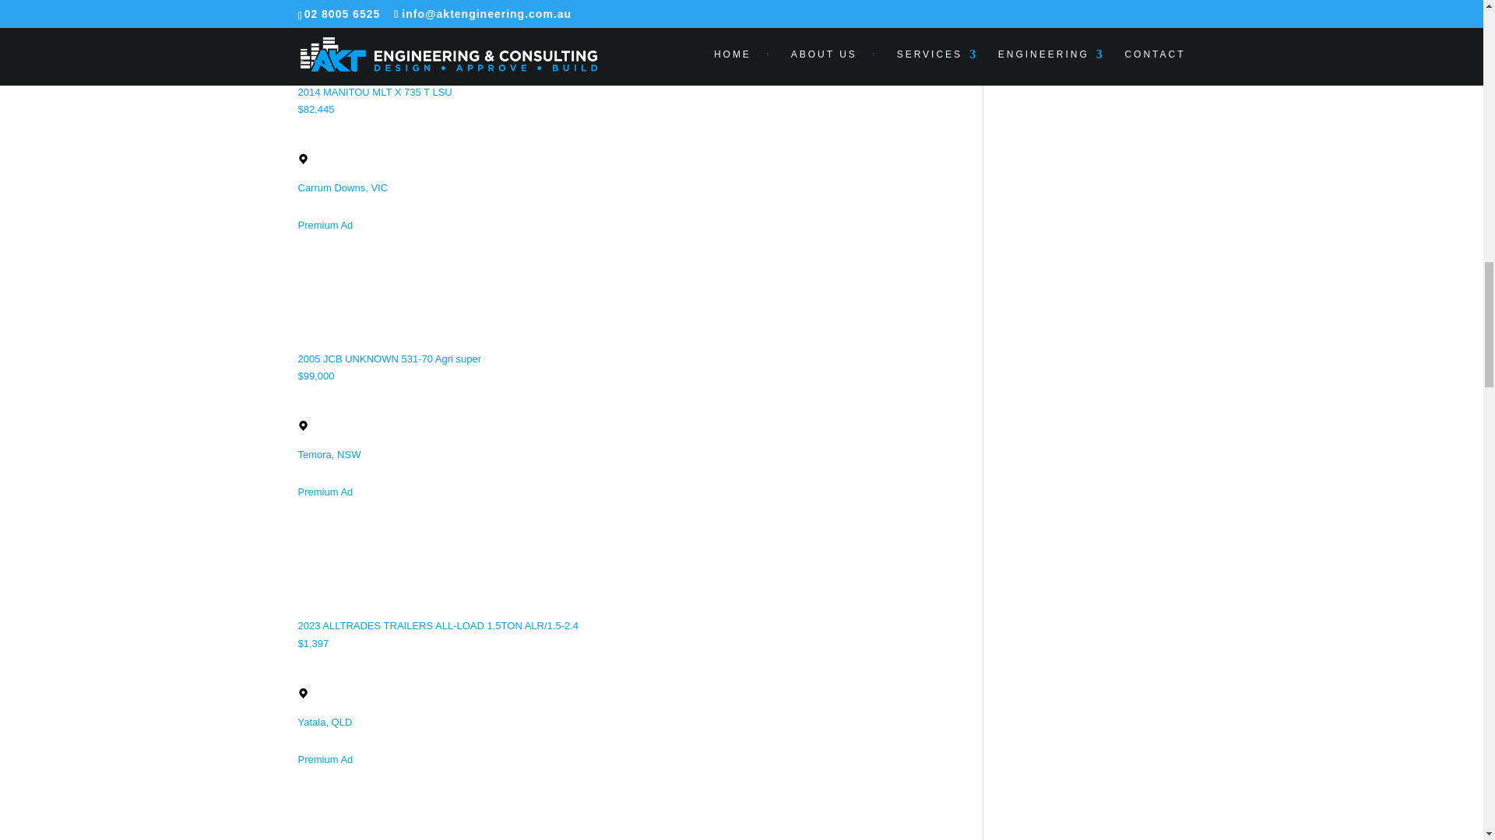 Image resolution: width=1495 pixels, height=840 pixels. Describe the element at coordinates (302, 426) in the screenshot. I see `Location marker The shape of a location marker` at that location.